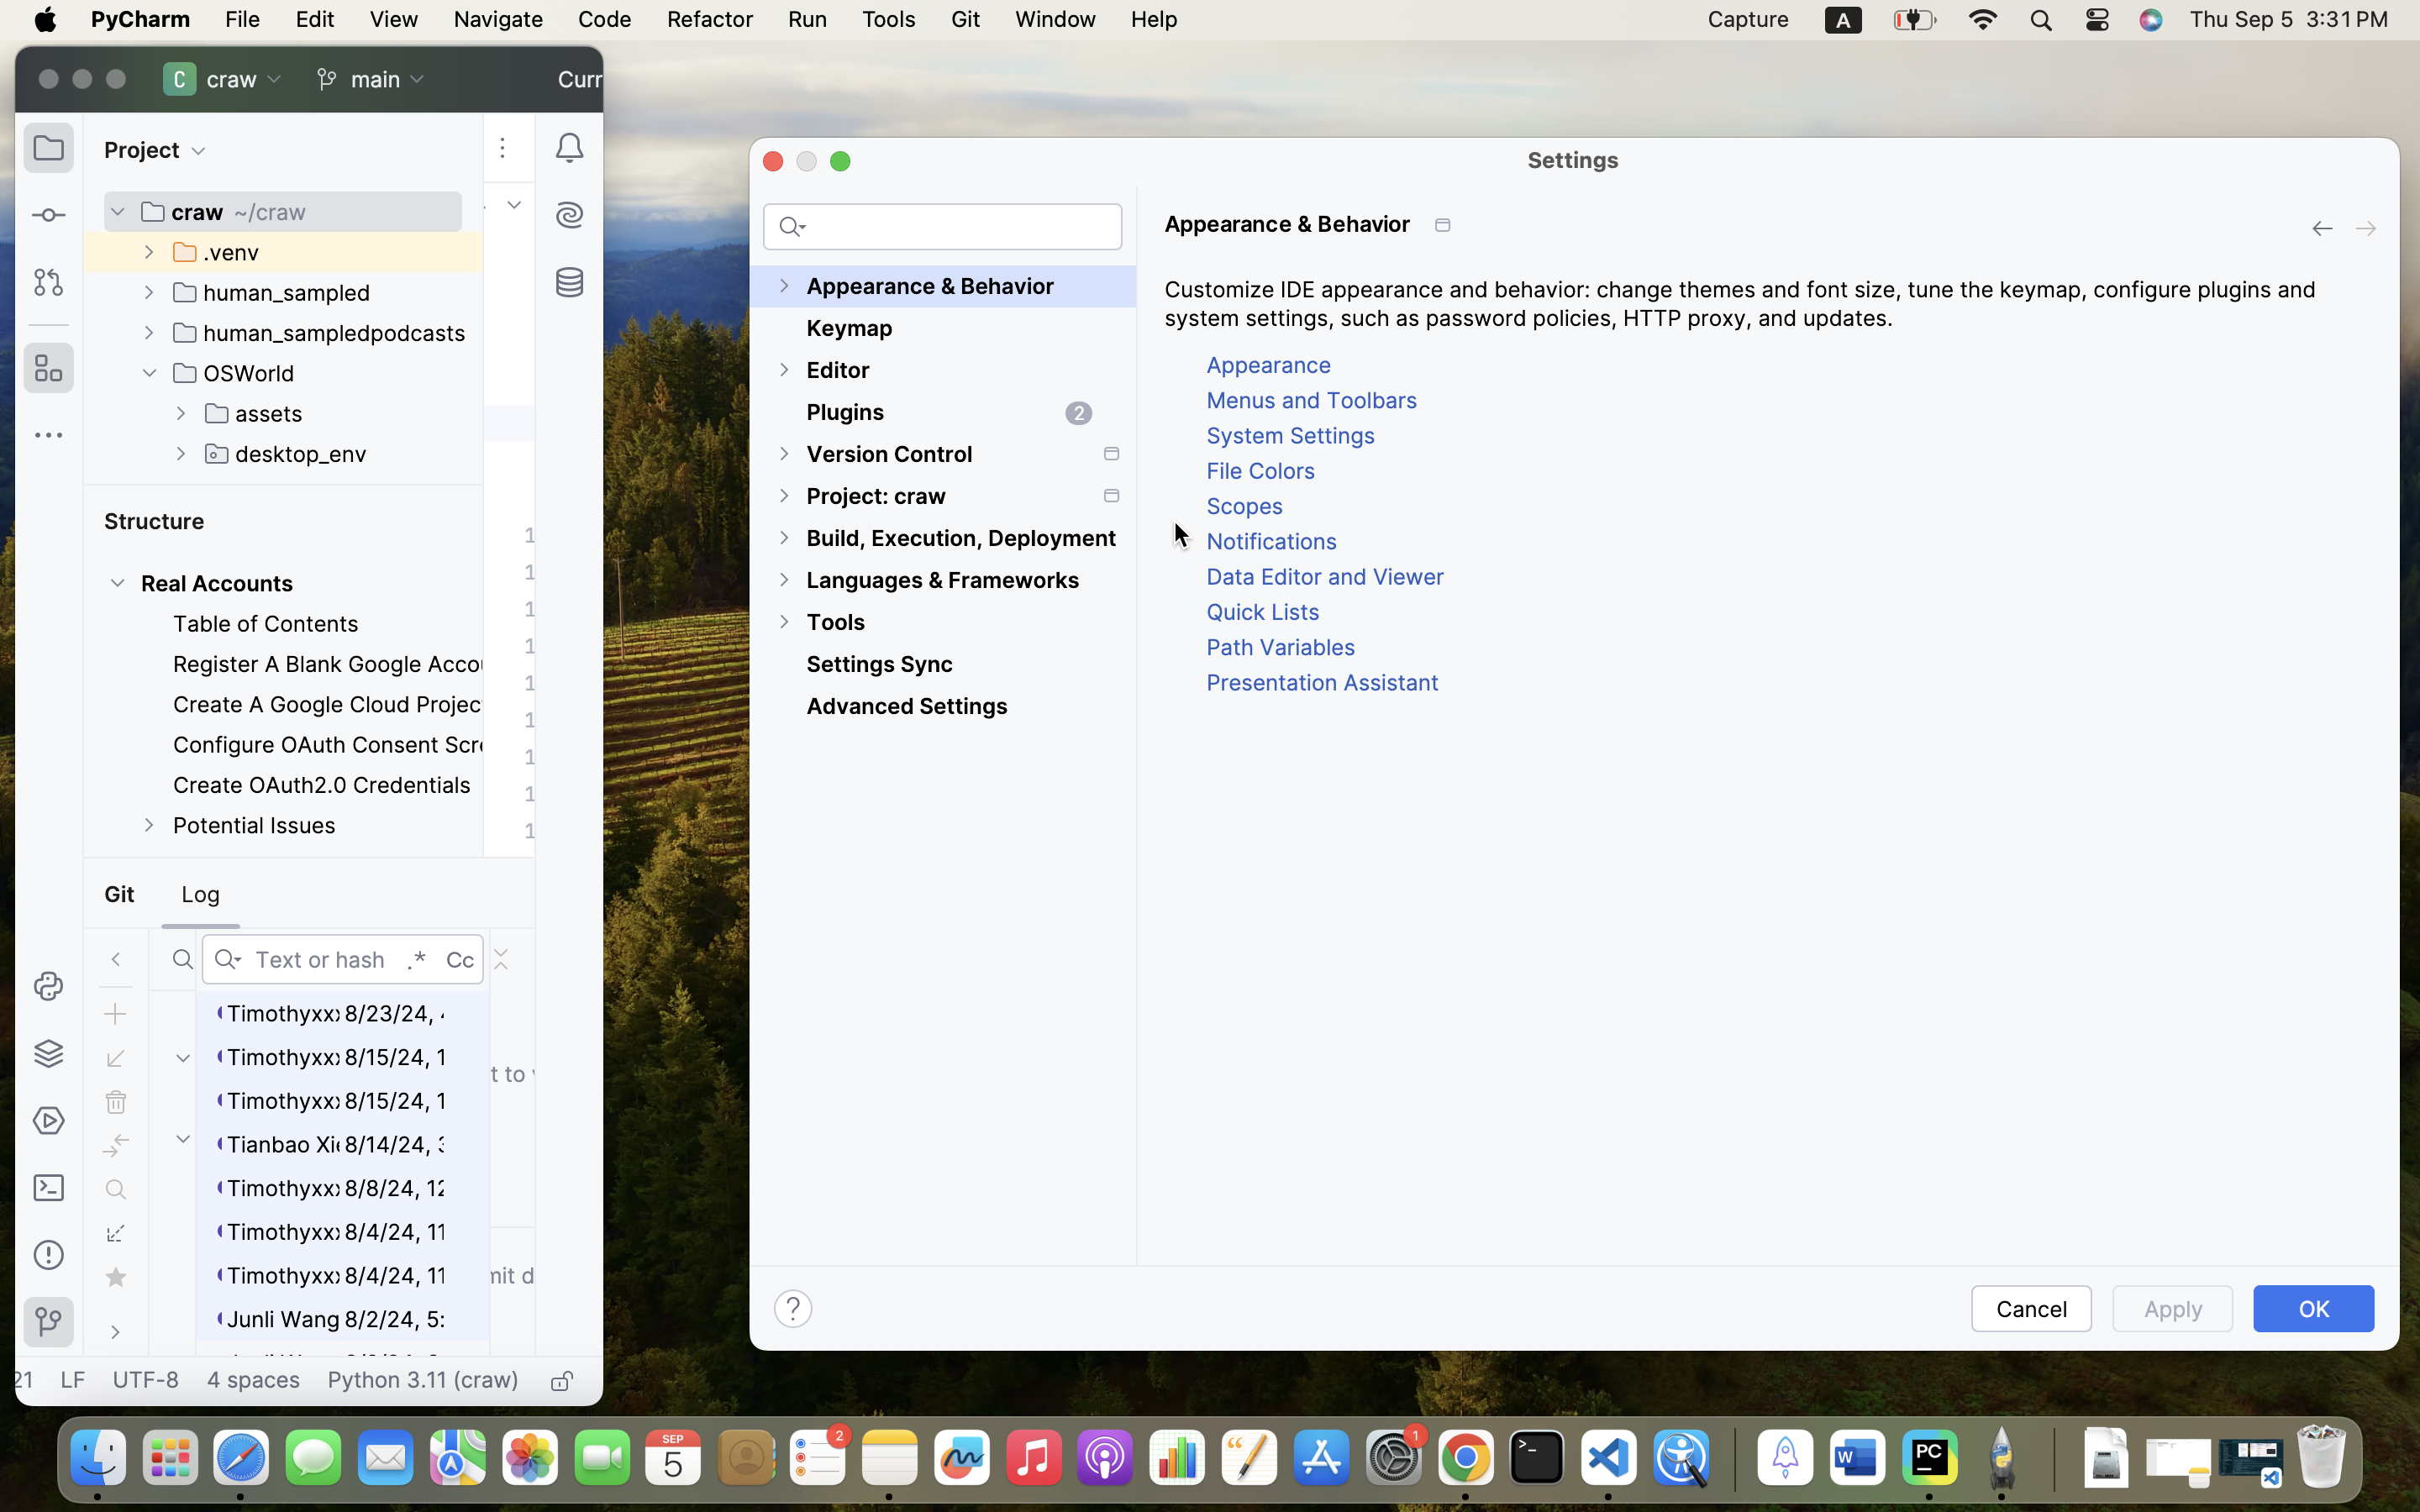 Image resolution: width=2420 pixels, height=1512 pixels. I want to click on 0, so click(943, 765).